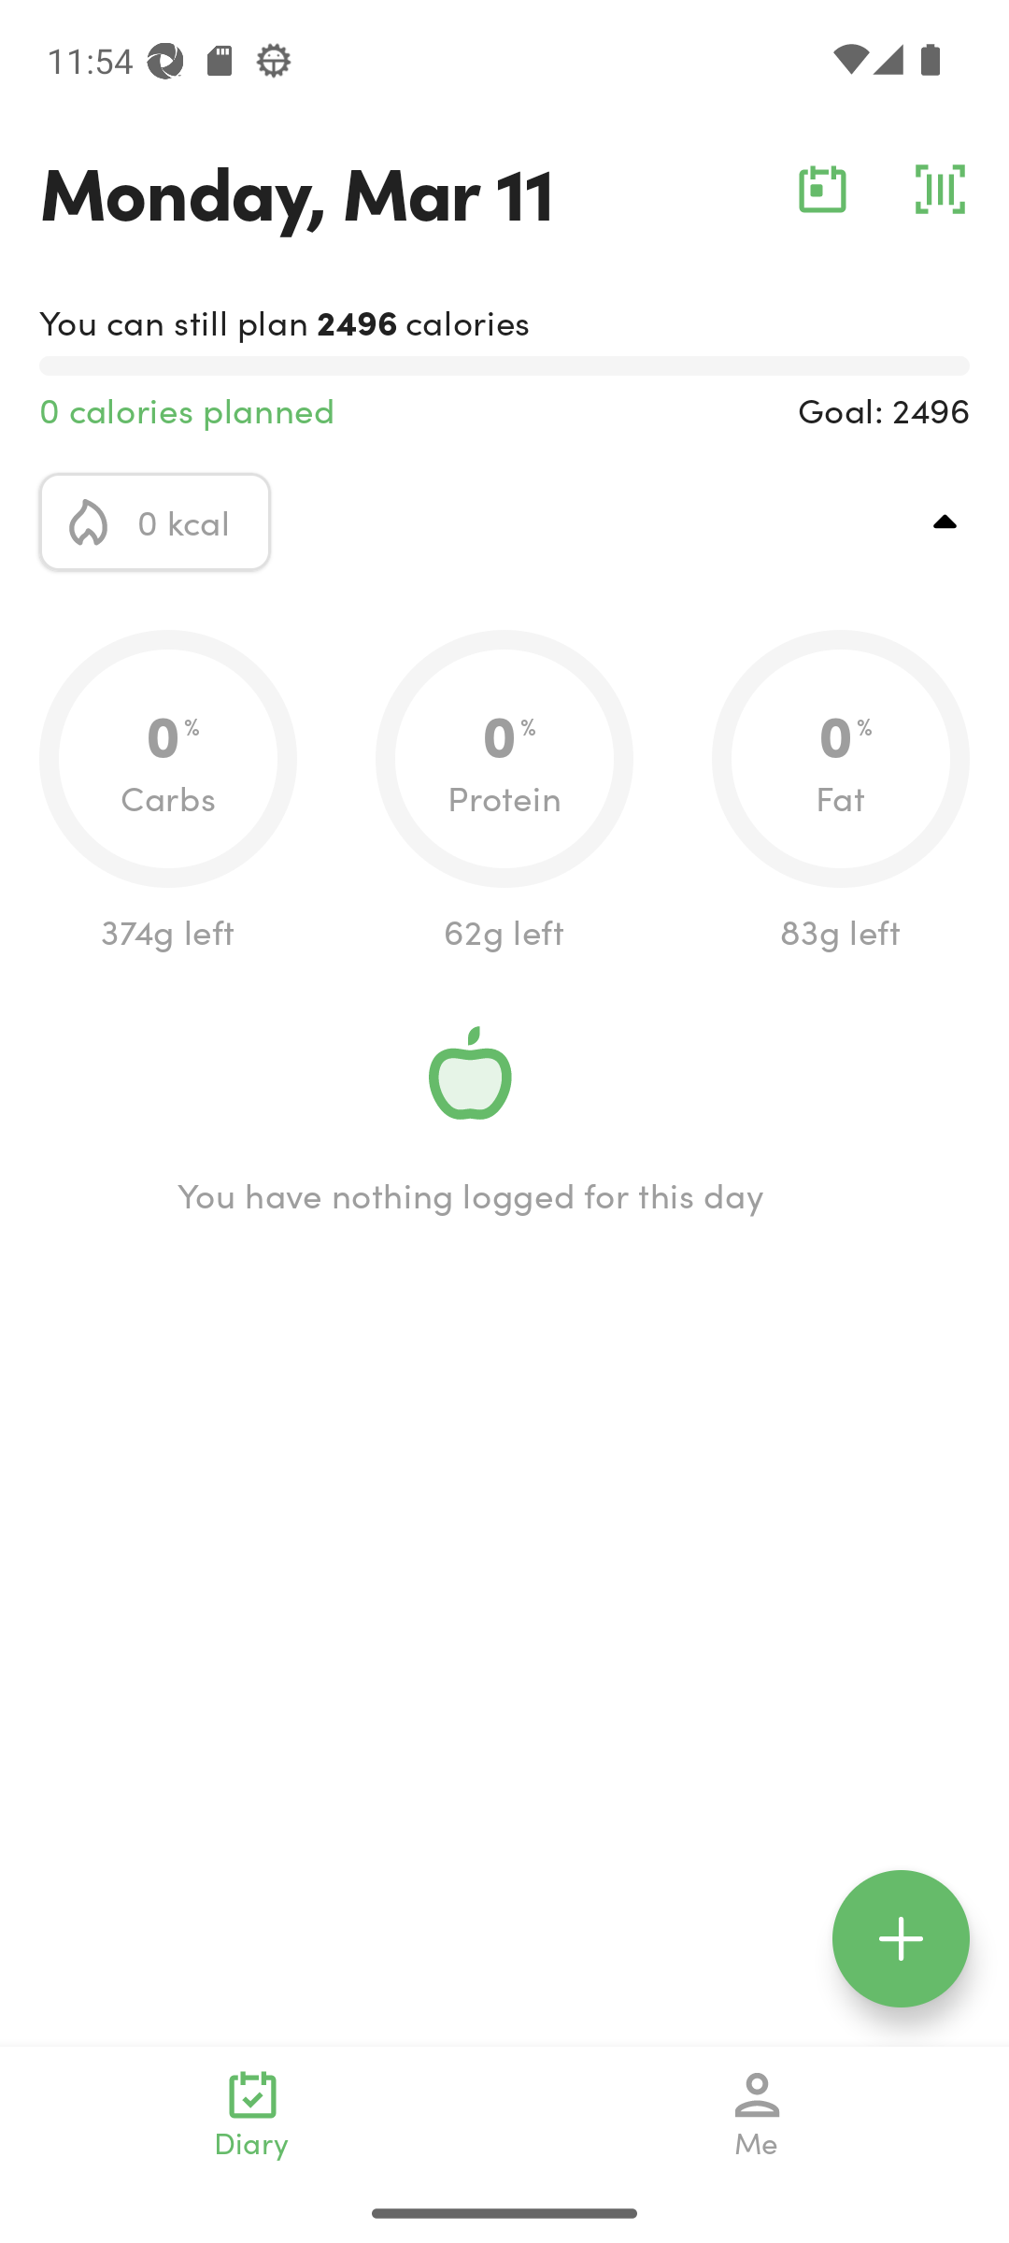 This screenshot has height=2243, width=1009. What do you see at coordinates (155, 521) in the screenshot?
I see `calorie_icon 0 kcal` at bounding box center [155, 521].